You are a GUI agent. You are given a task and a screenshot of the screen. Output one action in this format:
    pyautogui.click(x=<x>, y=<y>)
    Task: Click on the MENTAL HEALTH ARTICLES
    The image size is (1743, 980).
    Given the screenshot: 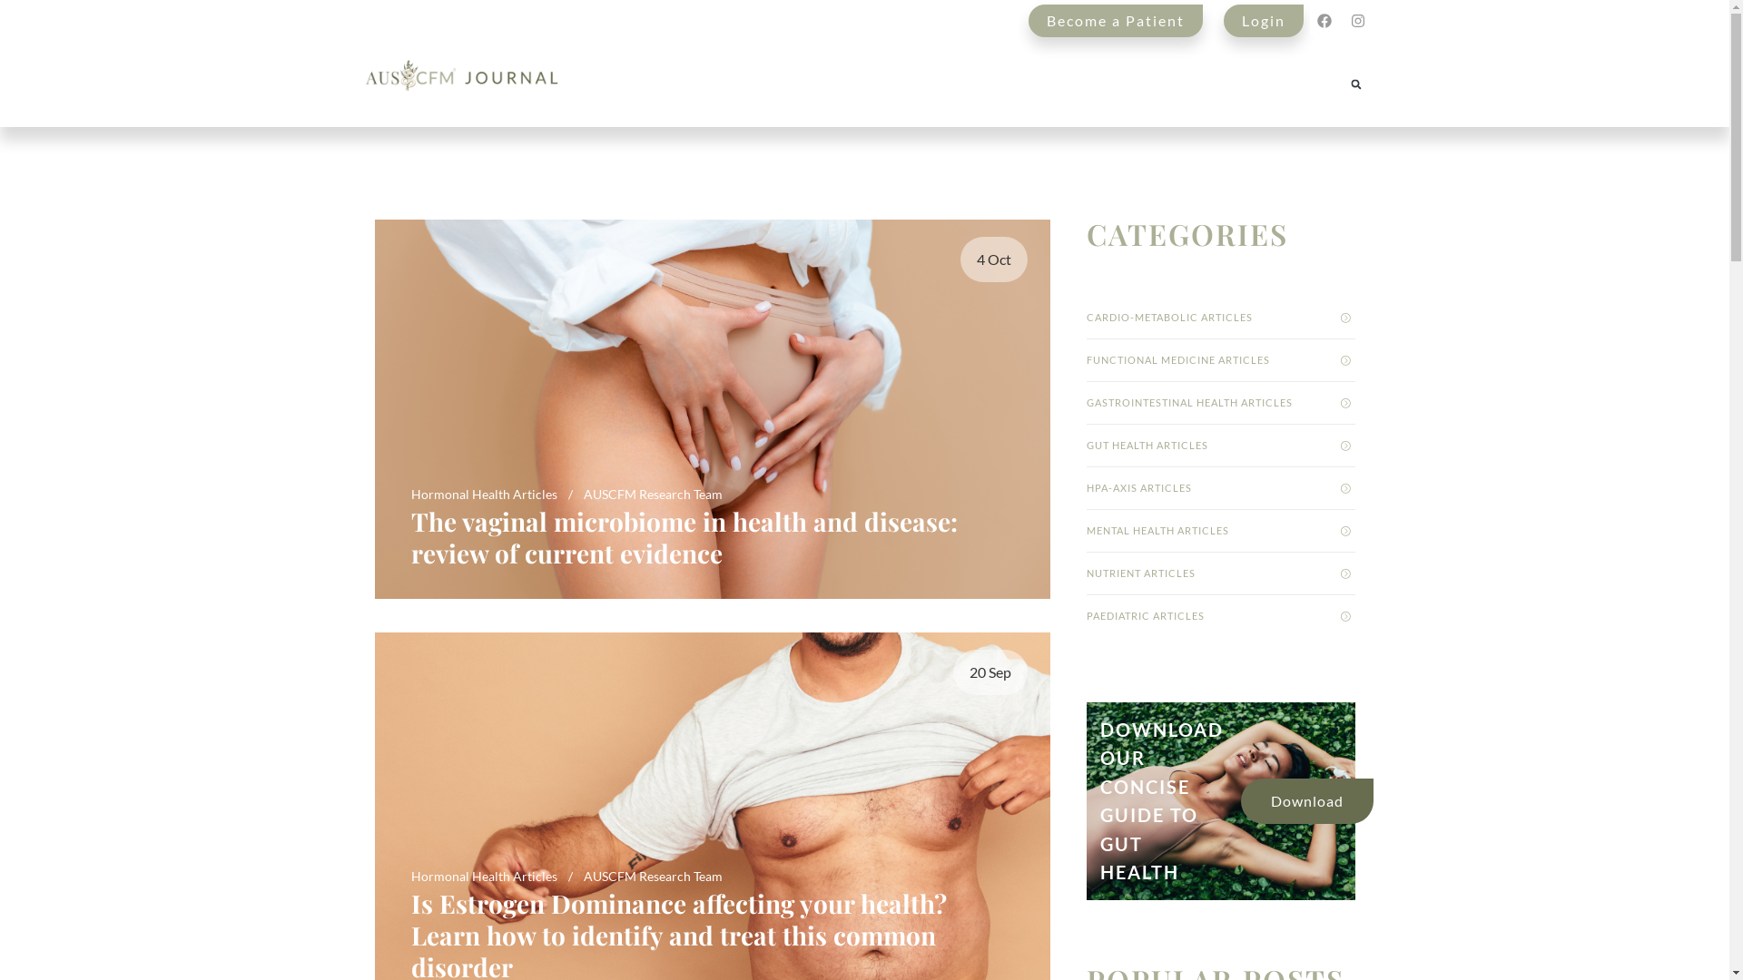 What is the action you would take?
    pyautogui.click(x=1220, y=531)
    